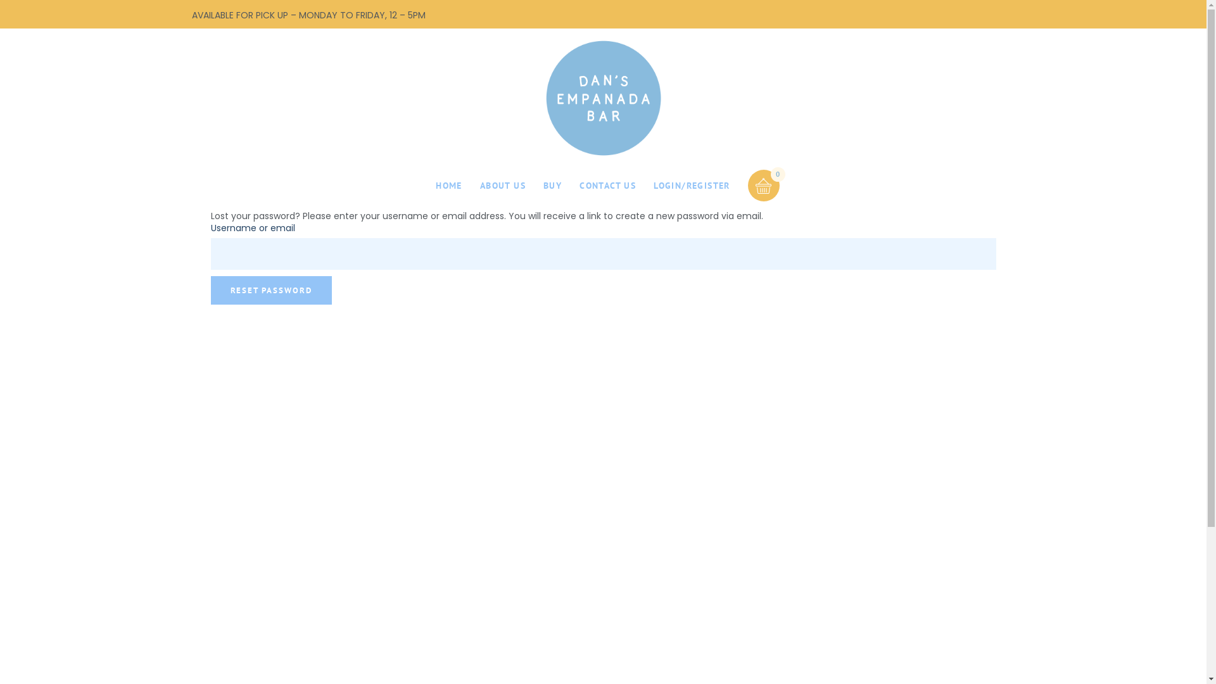  Describe the element at coordinates (692, 186) in the screenshot. I see `LOGIN/REGISTER` at that location.